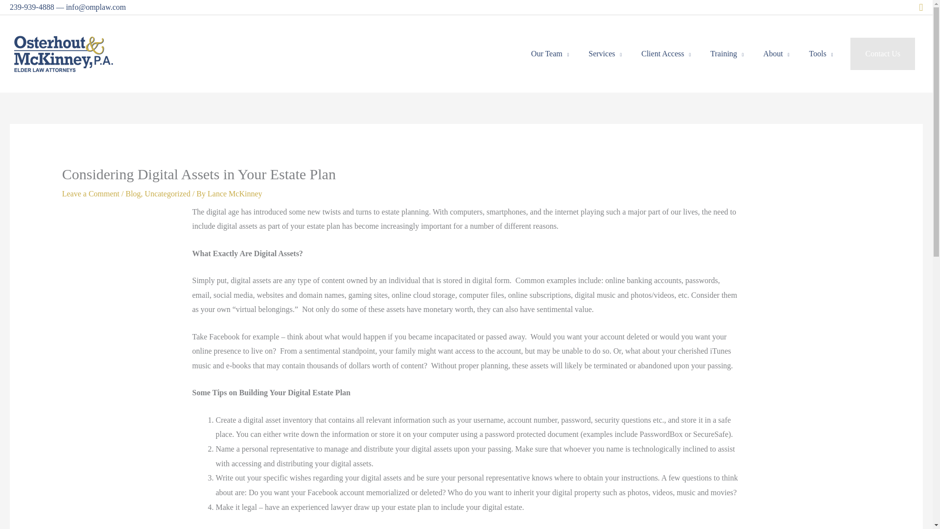 Image resolution: width=940 pixels, height=529 pixels. What do you see at coordinates (822, 53) in the screenshot?
I see `Tools` at bounding box center [822, 53].